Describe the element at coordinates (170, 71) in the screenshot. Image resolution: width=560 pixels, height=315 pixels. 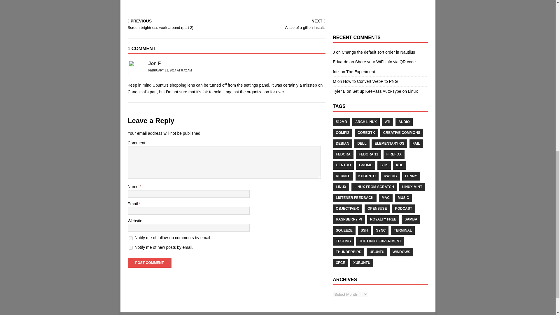
I see `Change the default sort order in Nautilus` at that location.